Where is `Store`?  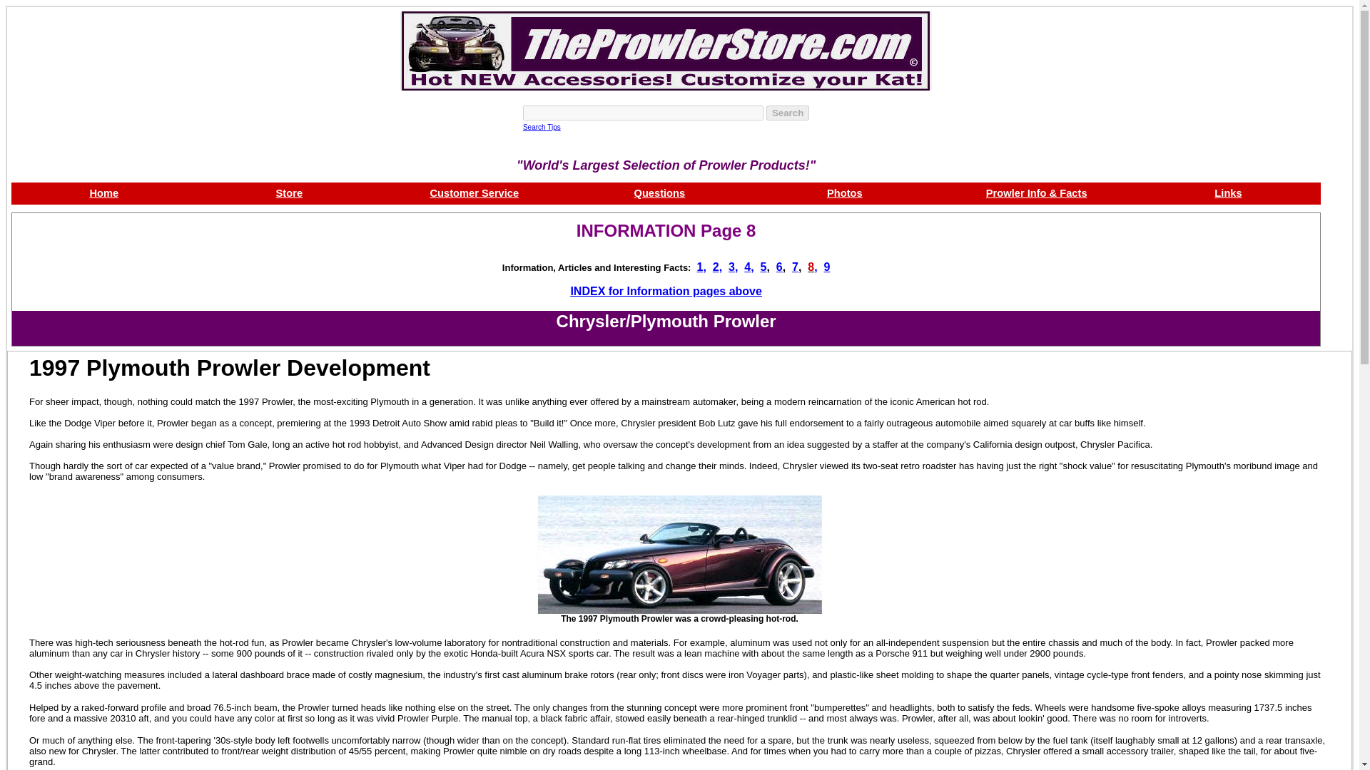
Store is located at coordinates (290, 192).